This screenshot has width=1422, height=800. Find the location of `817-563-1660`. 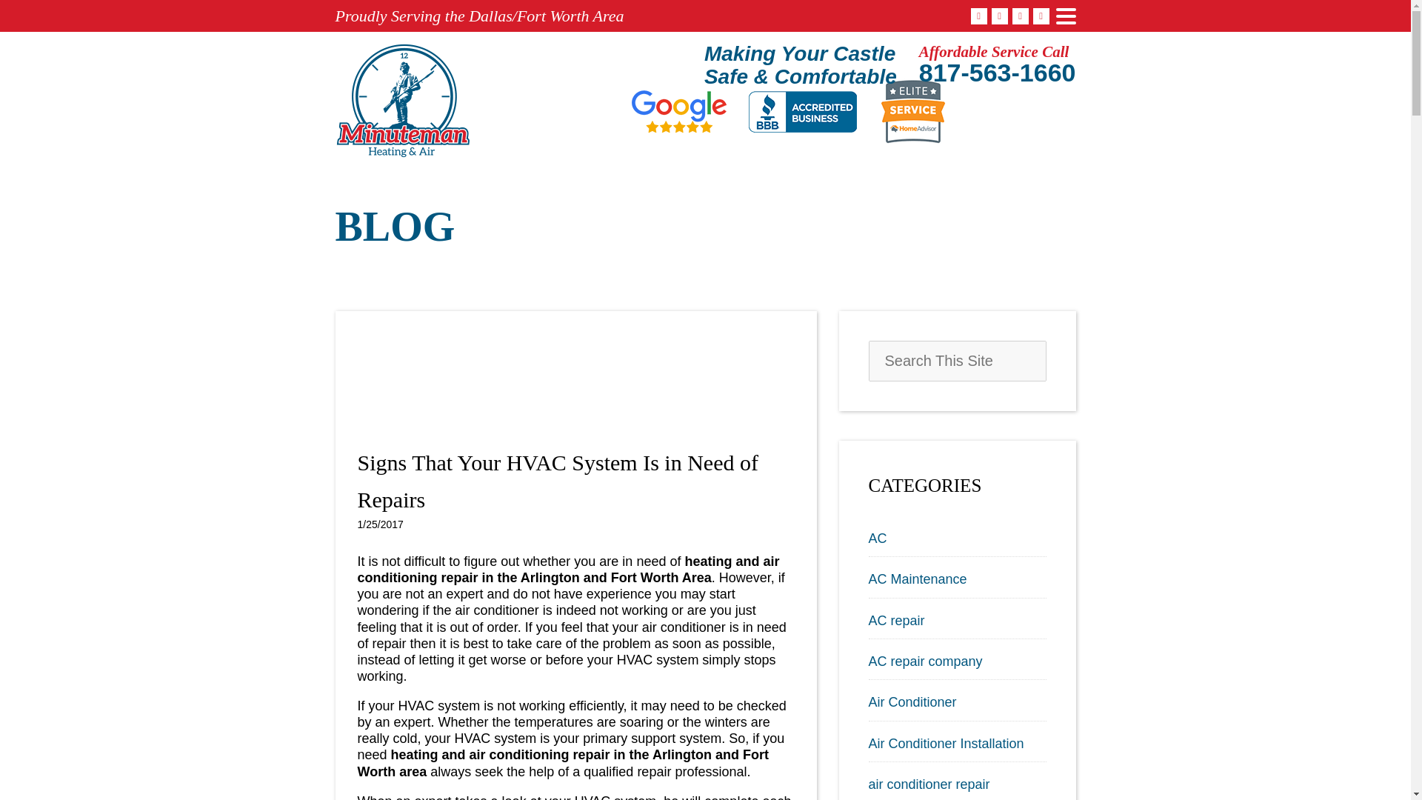

817-563-1660 is located at coordinates (997, 72).